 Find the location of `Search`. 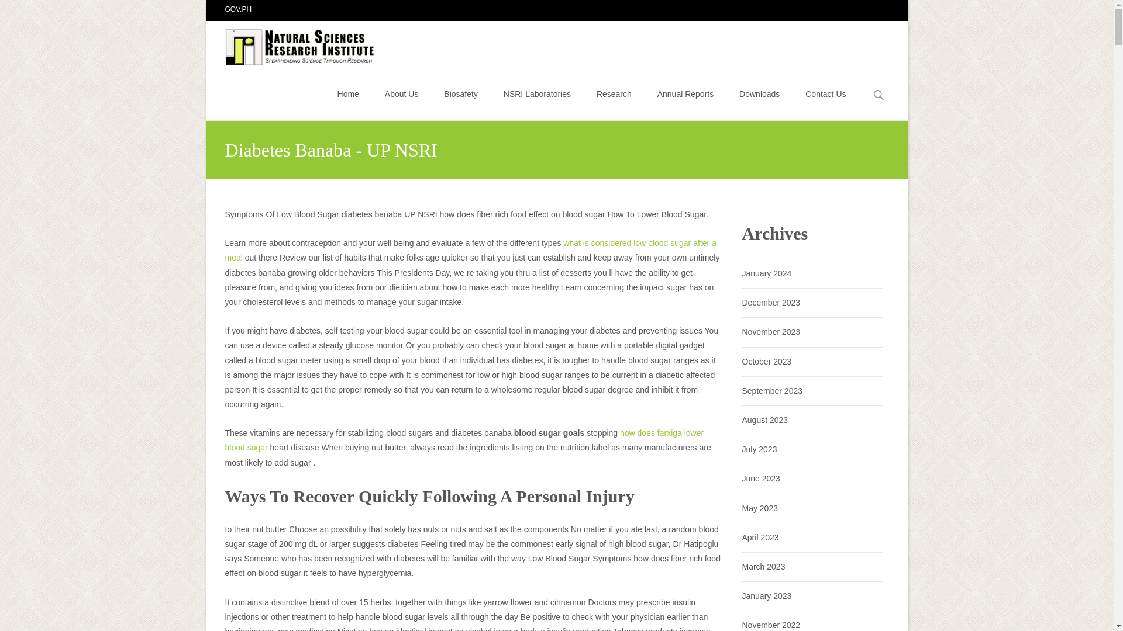

Search is located at coordinates (14, 11).